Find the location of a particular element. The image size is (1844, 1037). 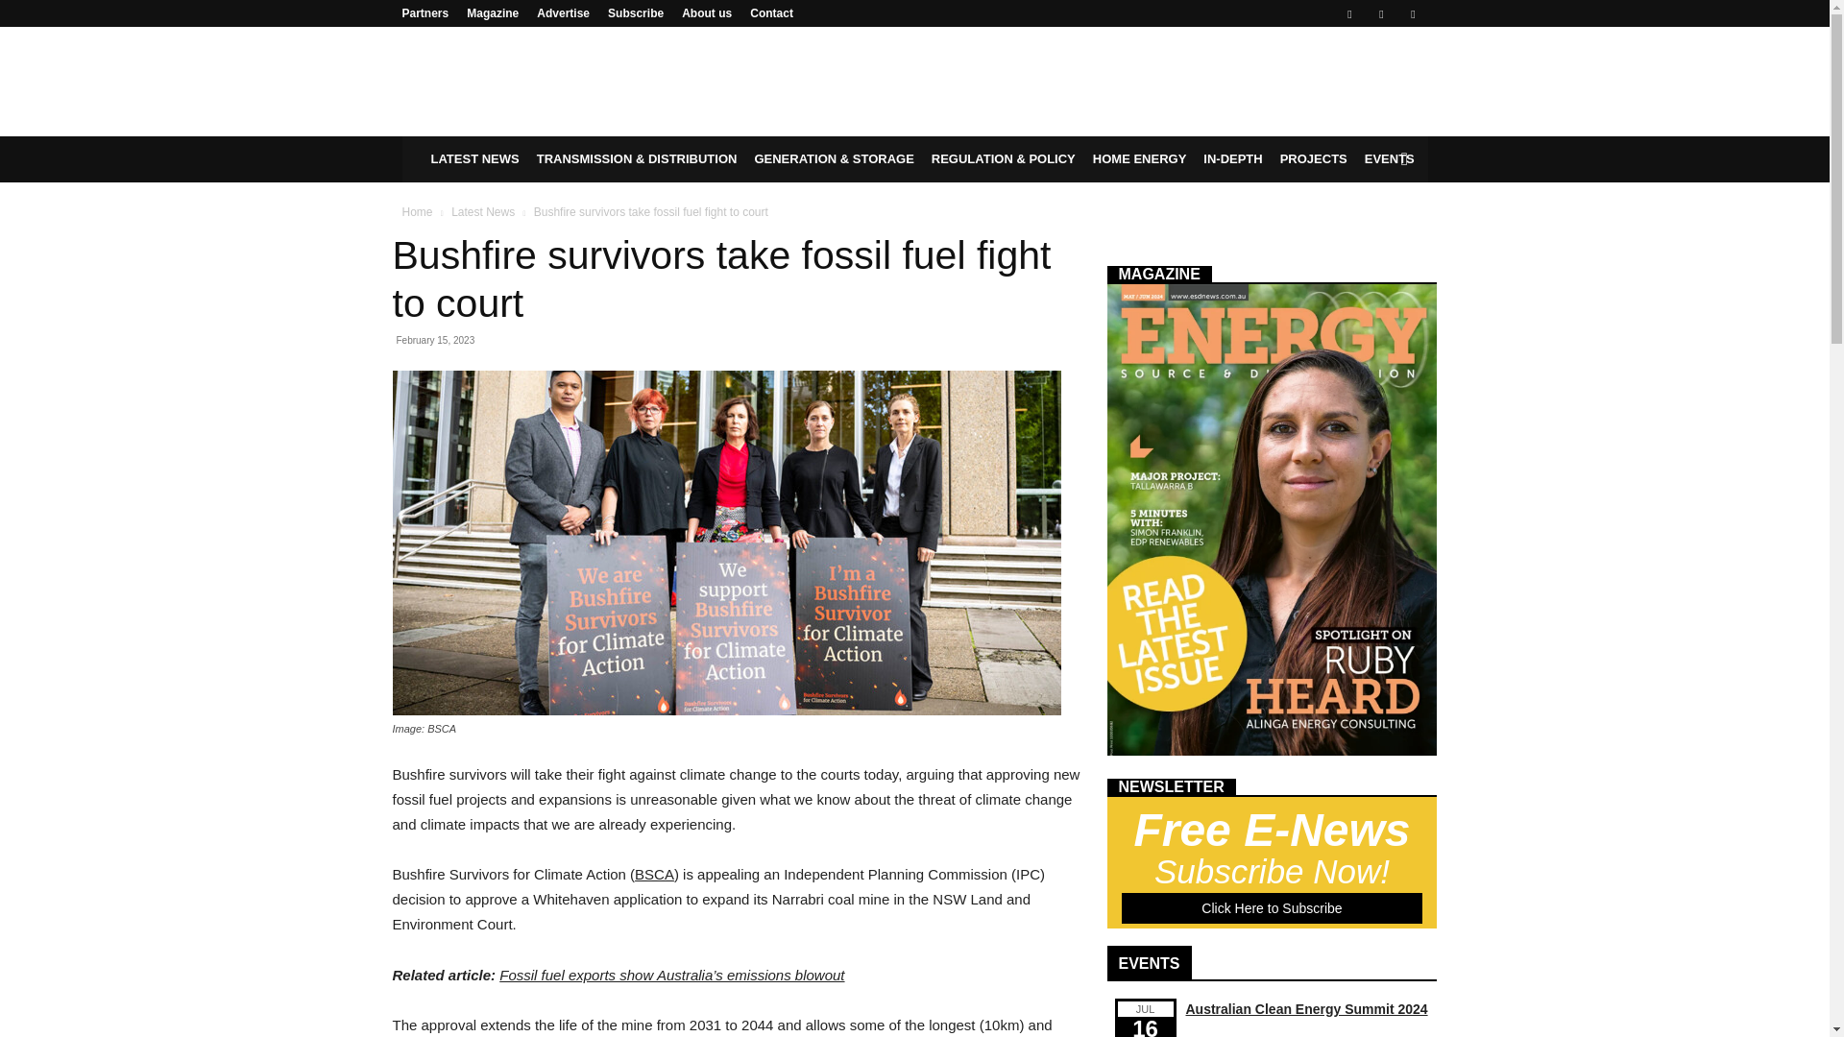

Search is located at coordinates (1373, 236).